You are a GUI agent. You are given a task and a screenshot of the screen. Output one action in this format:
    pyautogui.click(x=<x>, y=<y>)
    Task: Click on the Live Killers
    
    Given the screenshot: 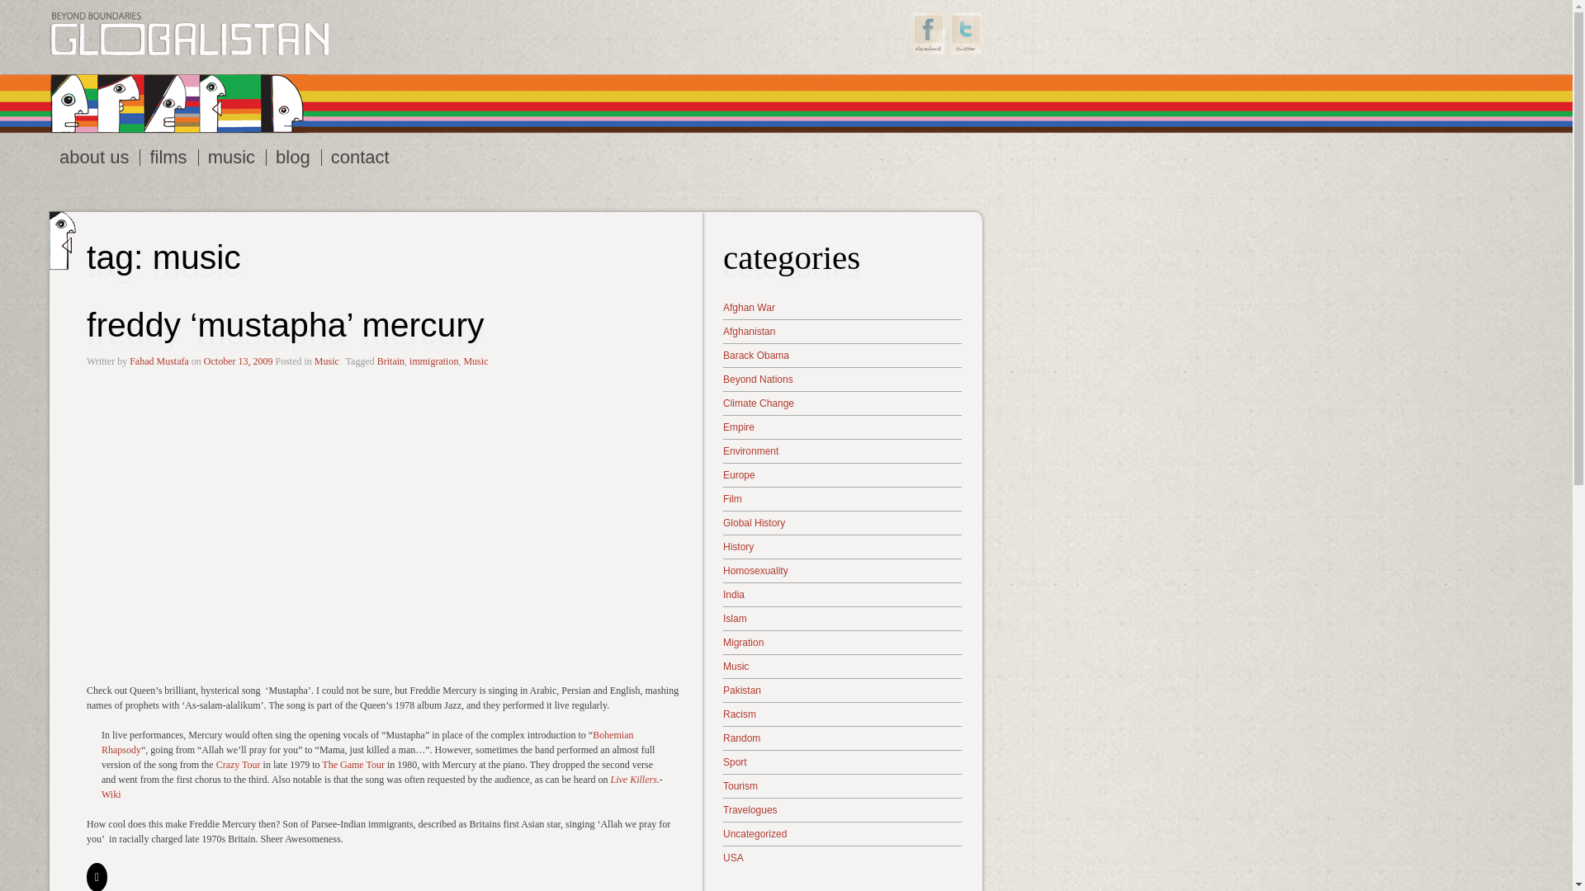 What is the action you would take?
    pyautogui.click(x=634, y=779)
    